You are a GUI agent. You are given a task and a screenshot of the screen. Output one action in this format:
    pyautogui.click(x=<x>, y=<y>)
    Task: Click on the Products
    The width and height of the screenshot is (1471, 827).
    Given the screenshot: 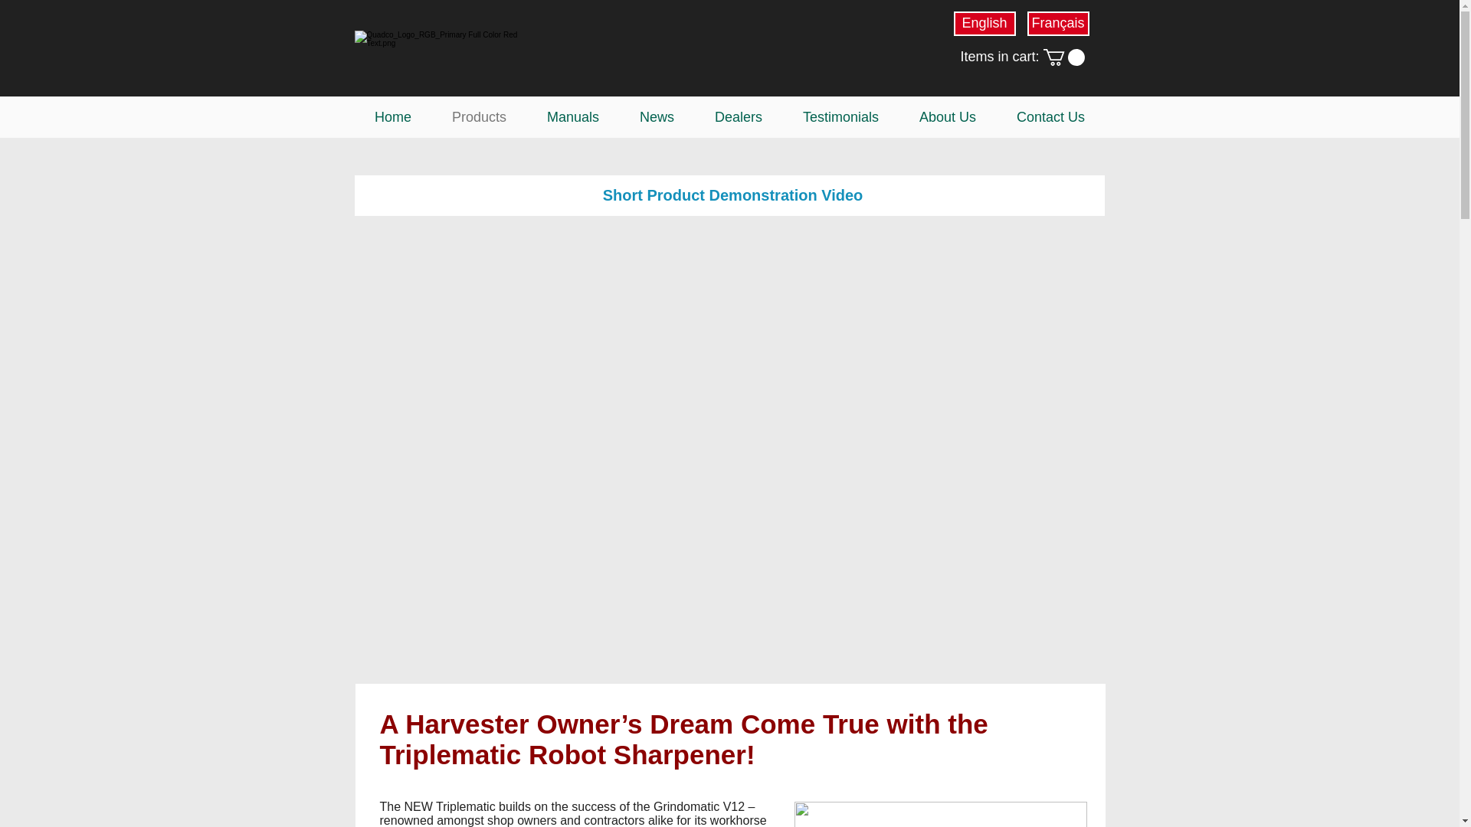 What is the action you would take?
    pyautogui.click(x=480, y=117)
    